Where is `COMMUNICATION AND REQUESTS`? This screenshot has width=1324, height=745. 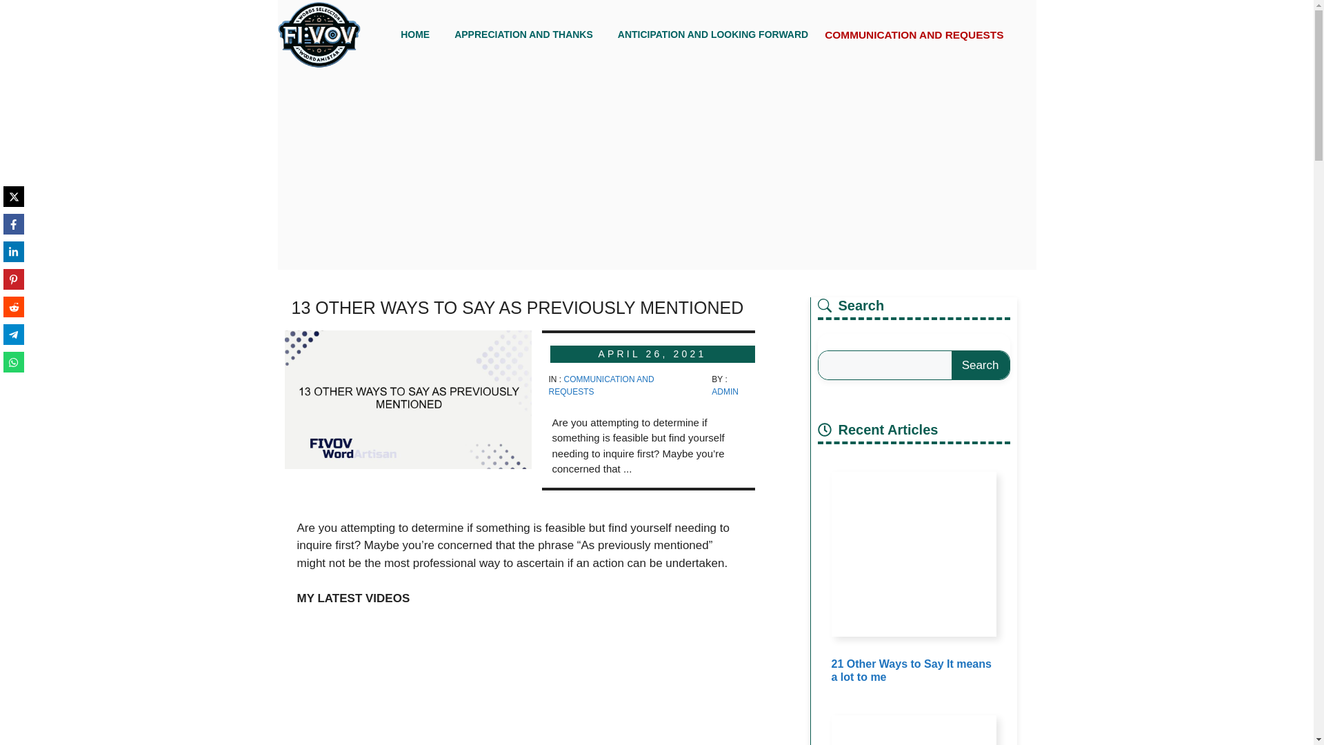
COMMUNICATION AND REQUESTS is located at coordinates (601, 385).